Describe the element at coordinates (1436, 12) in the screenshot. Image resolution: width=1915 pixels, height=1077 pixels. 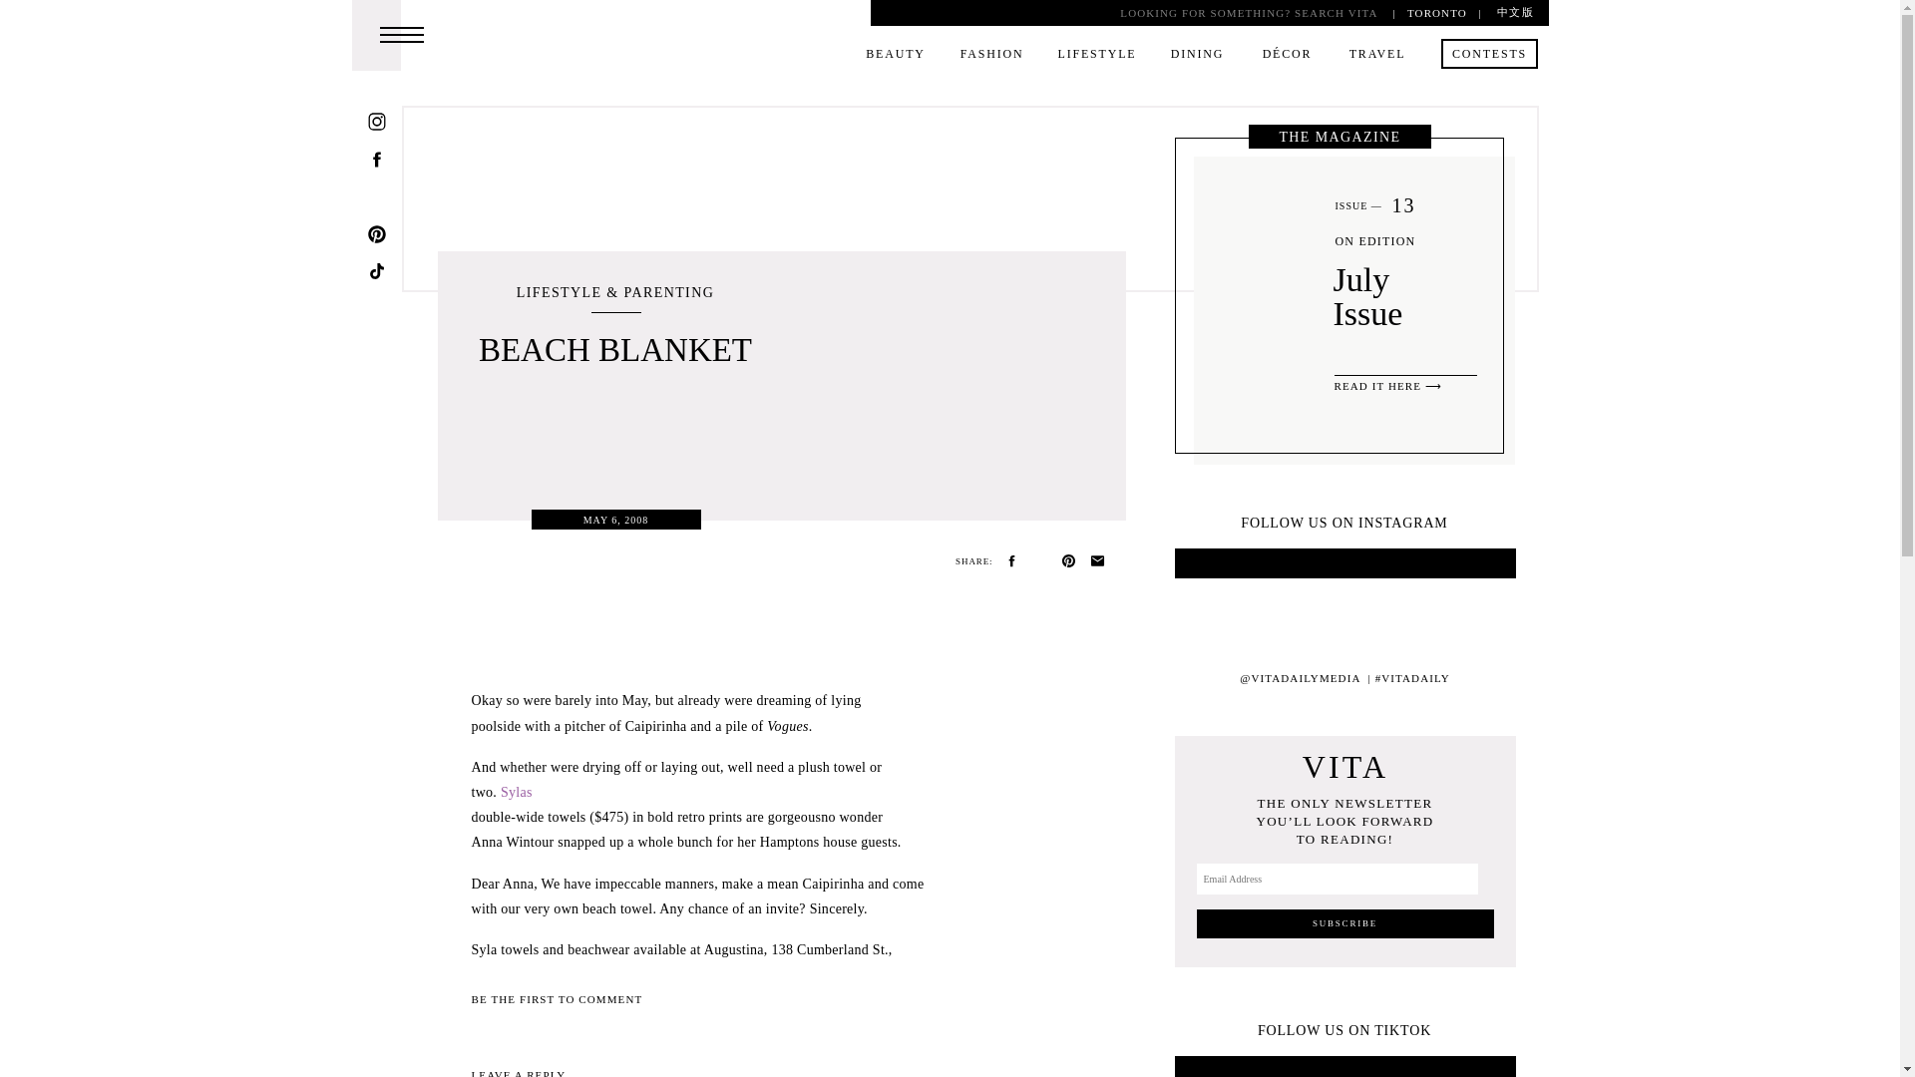
I see `TORONTO` at that location.